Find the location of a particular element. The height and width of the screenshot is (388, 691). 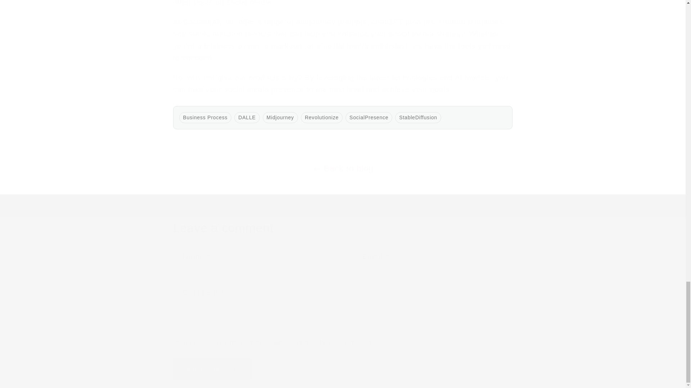

DALLE is located at coordinates (247, 118).